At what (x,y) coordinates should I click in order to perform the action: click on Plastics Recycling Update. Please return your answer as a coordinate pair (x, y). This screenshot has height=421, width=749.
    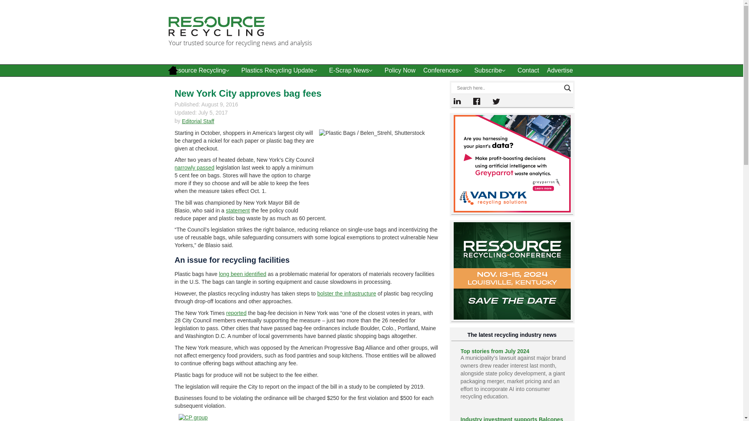
    Looking at the image, I should click on (281, 70).